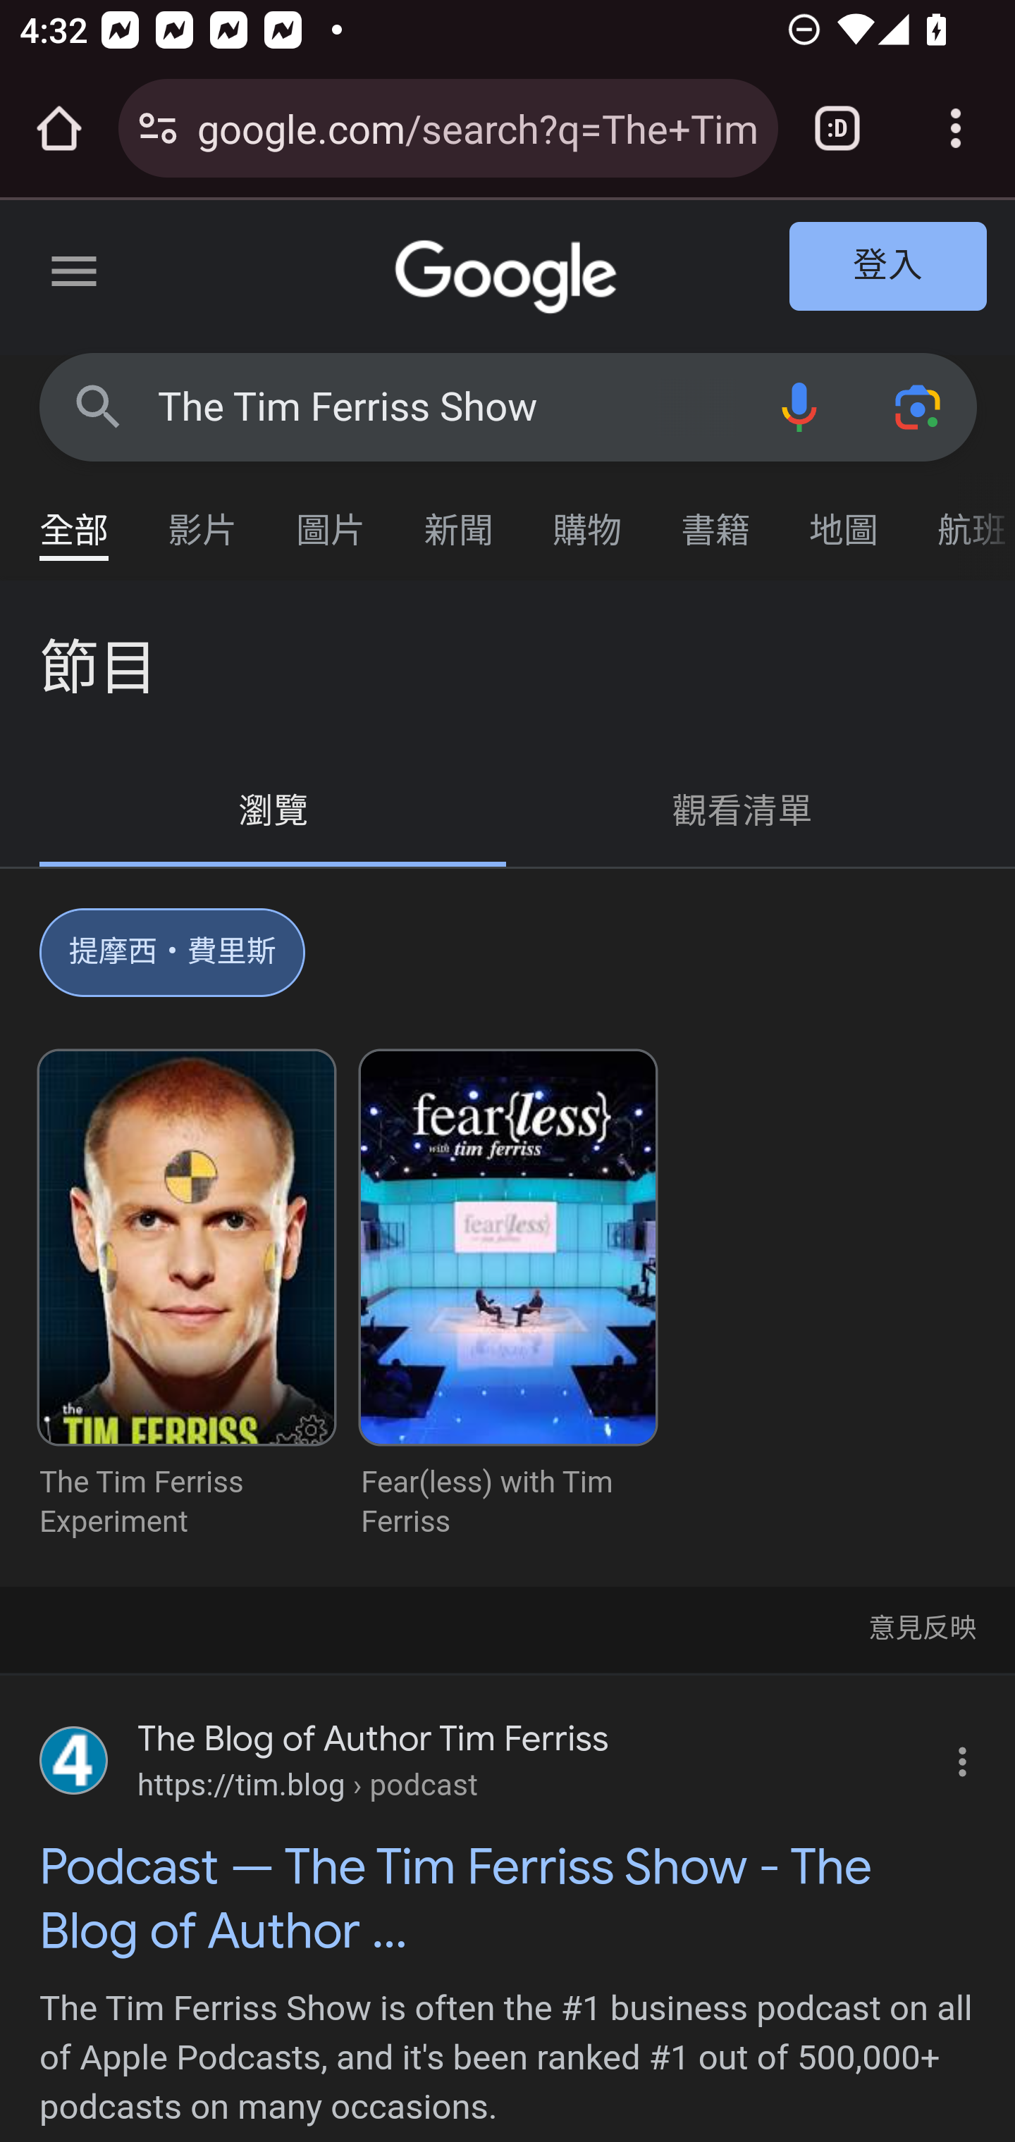 This screenshot has width=1015, height=2142. Describe the element at coordinates (716, 517) in the screenshot. I see `書籍` at that location.